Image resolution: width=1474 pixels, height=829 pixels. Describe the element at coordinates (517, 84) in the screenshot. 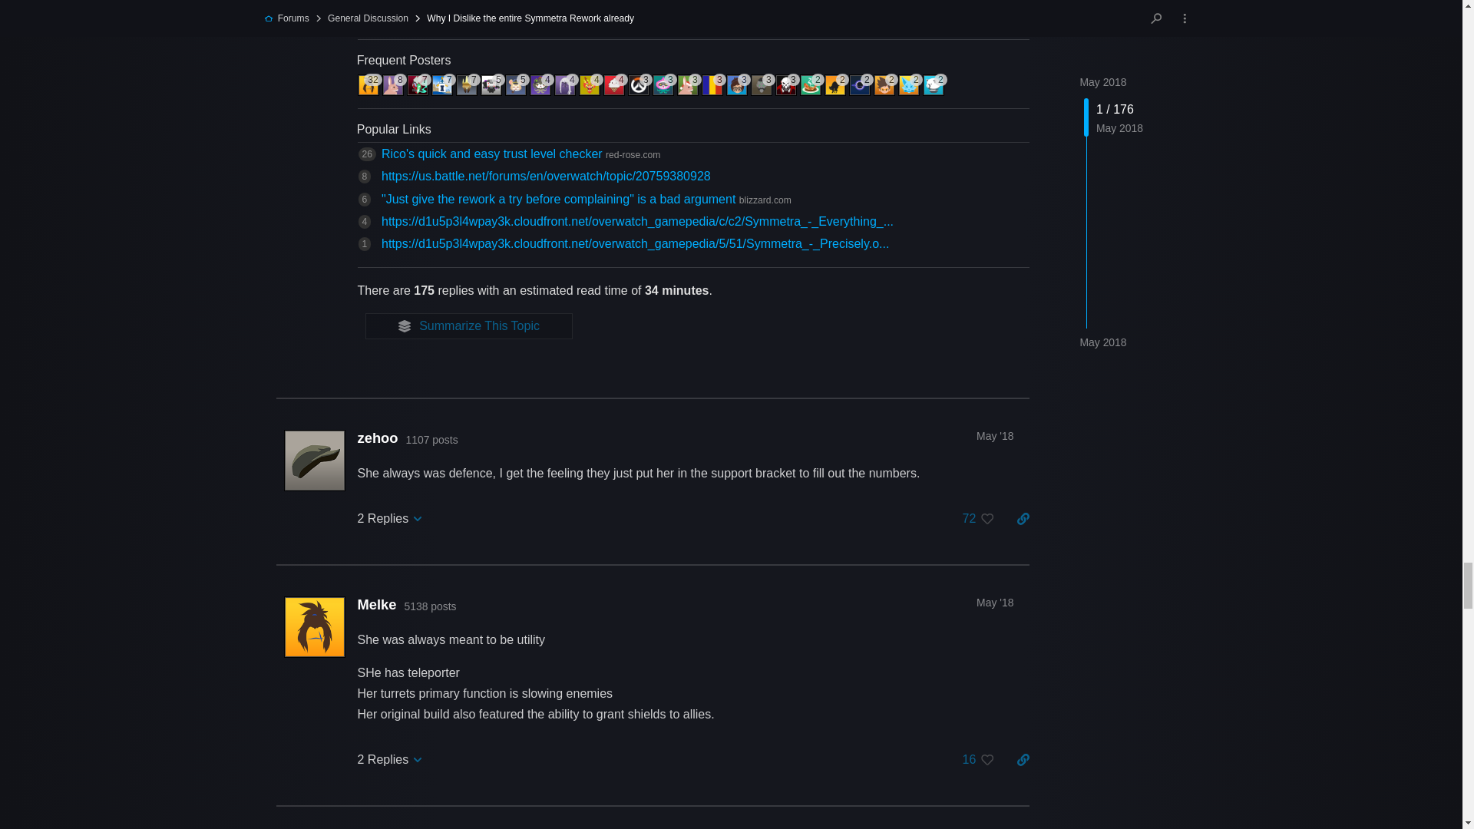

I see `5` at that location.